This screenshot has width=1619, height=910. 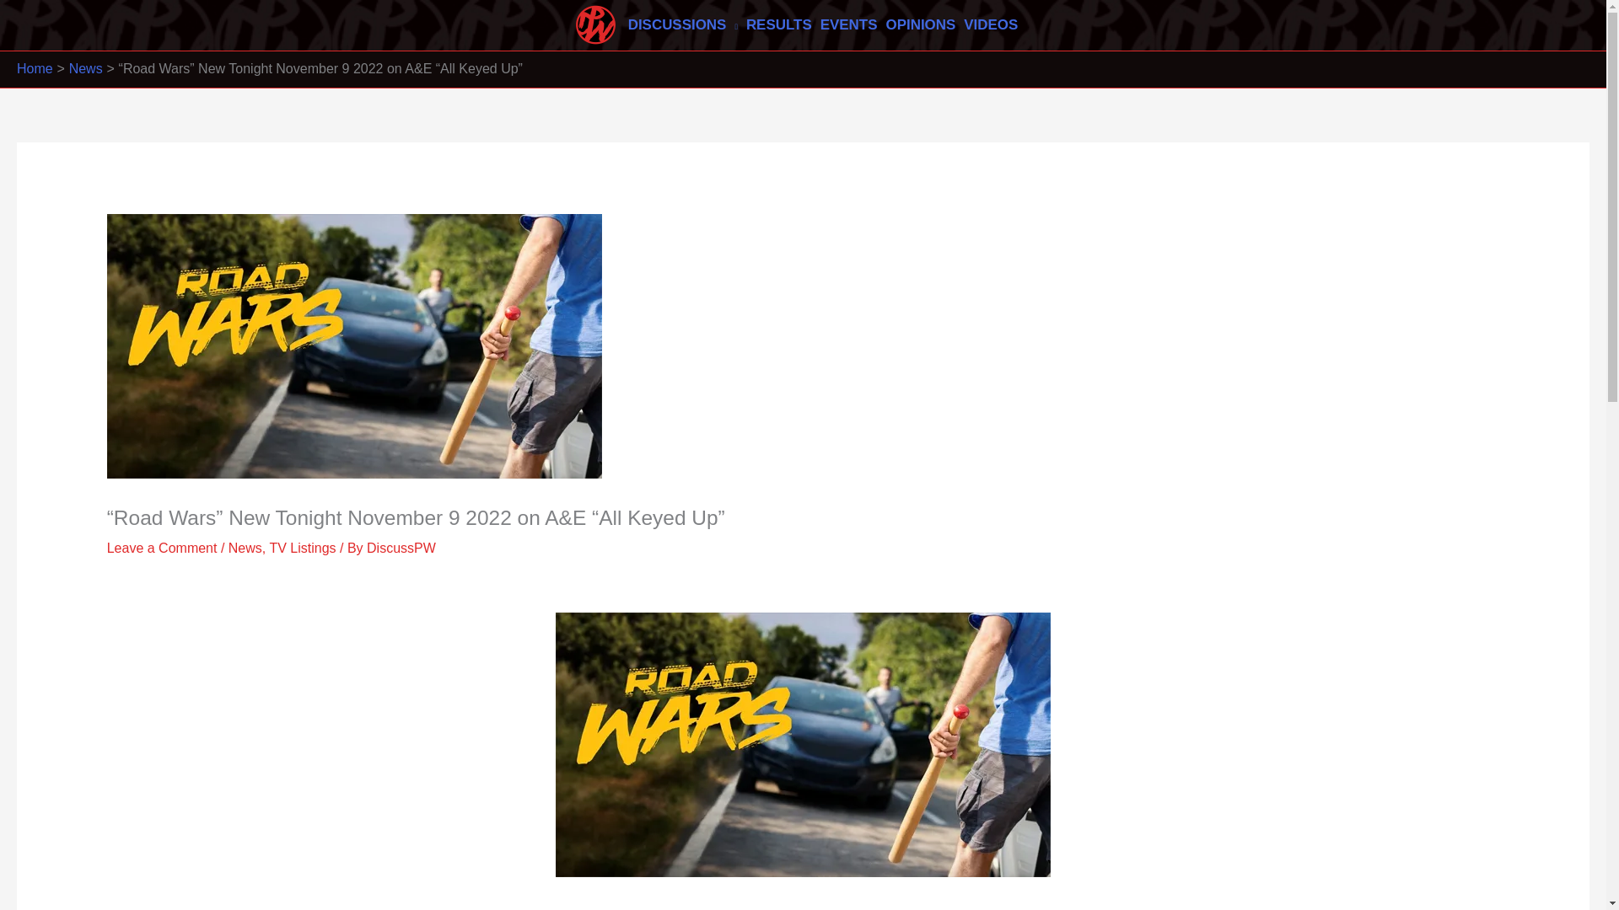 I want to click on DiscussPW, so click(x=401, y=548).